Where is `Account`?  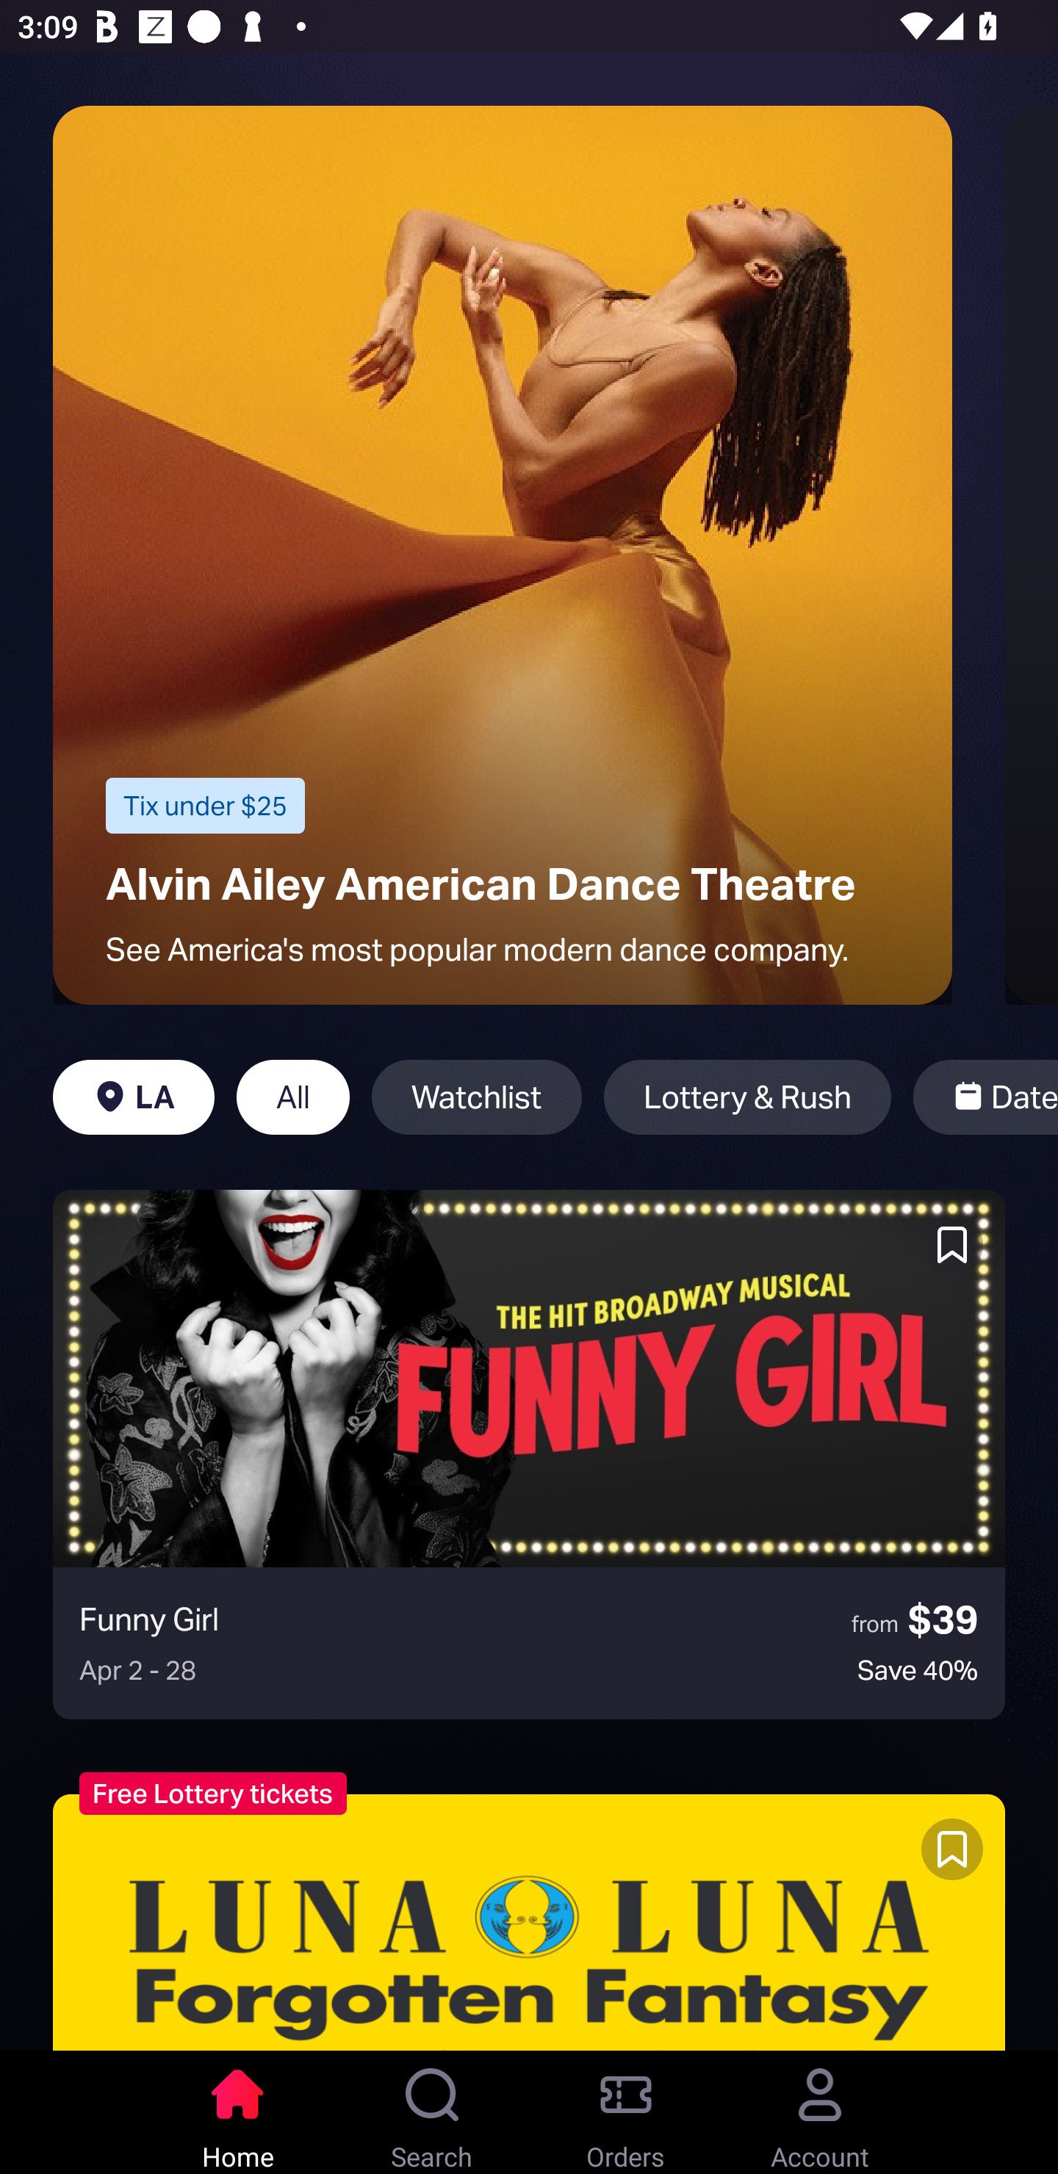
Account is located at coordinates (820, 2112).